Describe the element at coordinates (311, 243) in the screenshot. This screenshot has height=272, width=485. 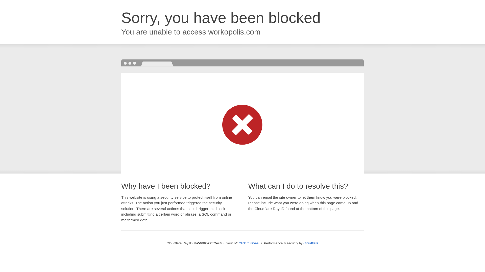
I see `Cloudflare` at that location.